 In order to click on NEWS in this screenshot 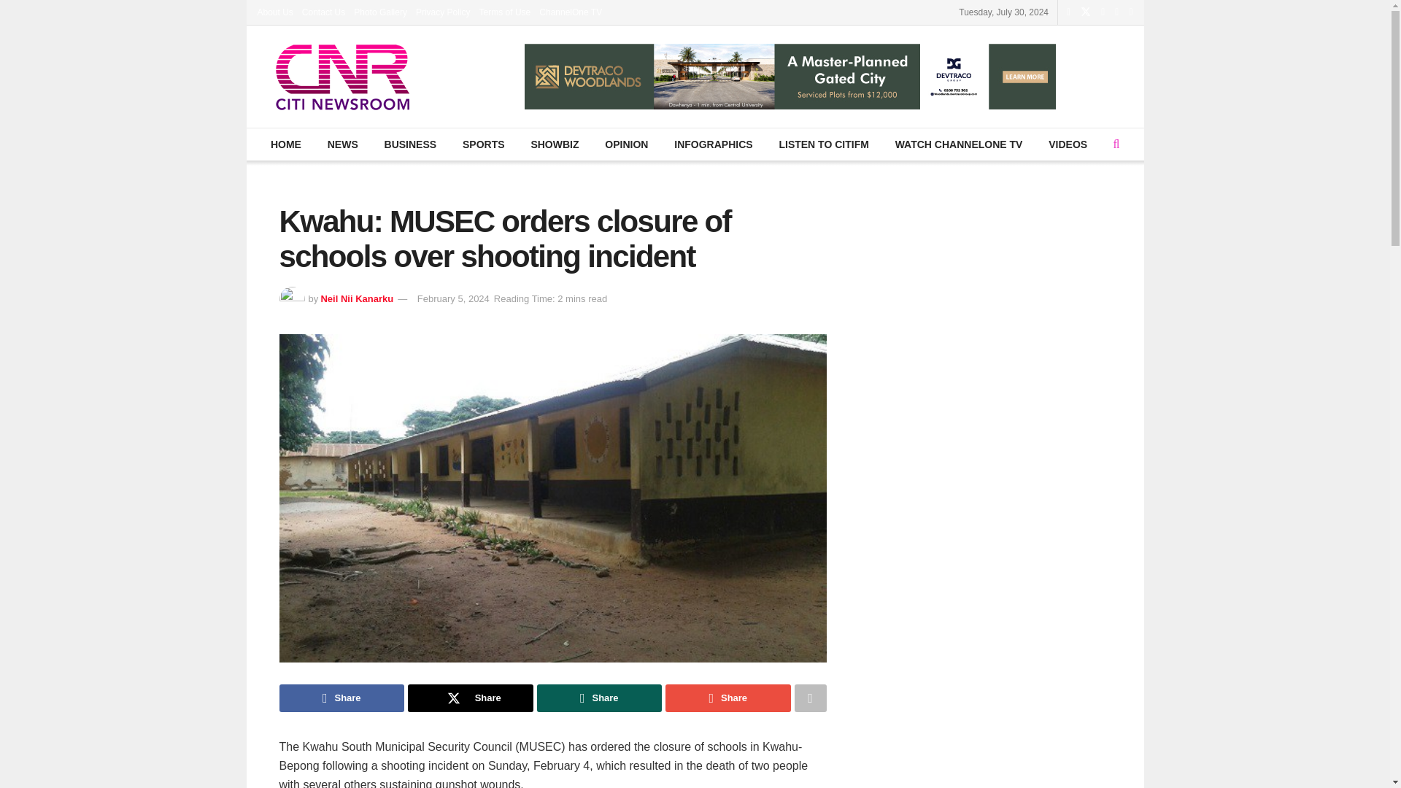, I will do `click(342, 144)`.